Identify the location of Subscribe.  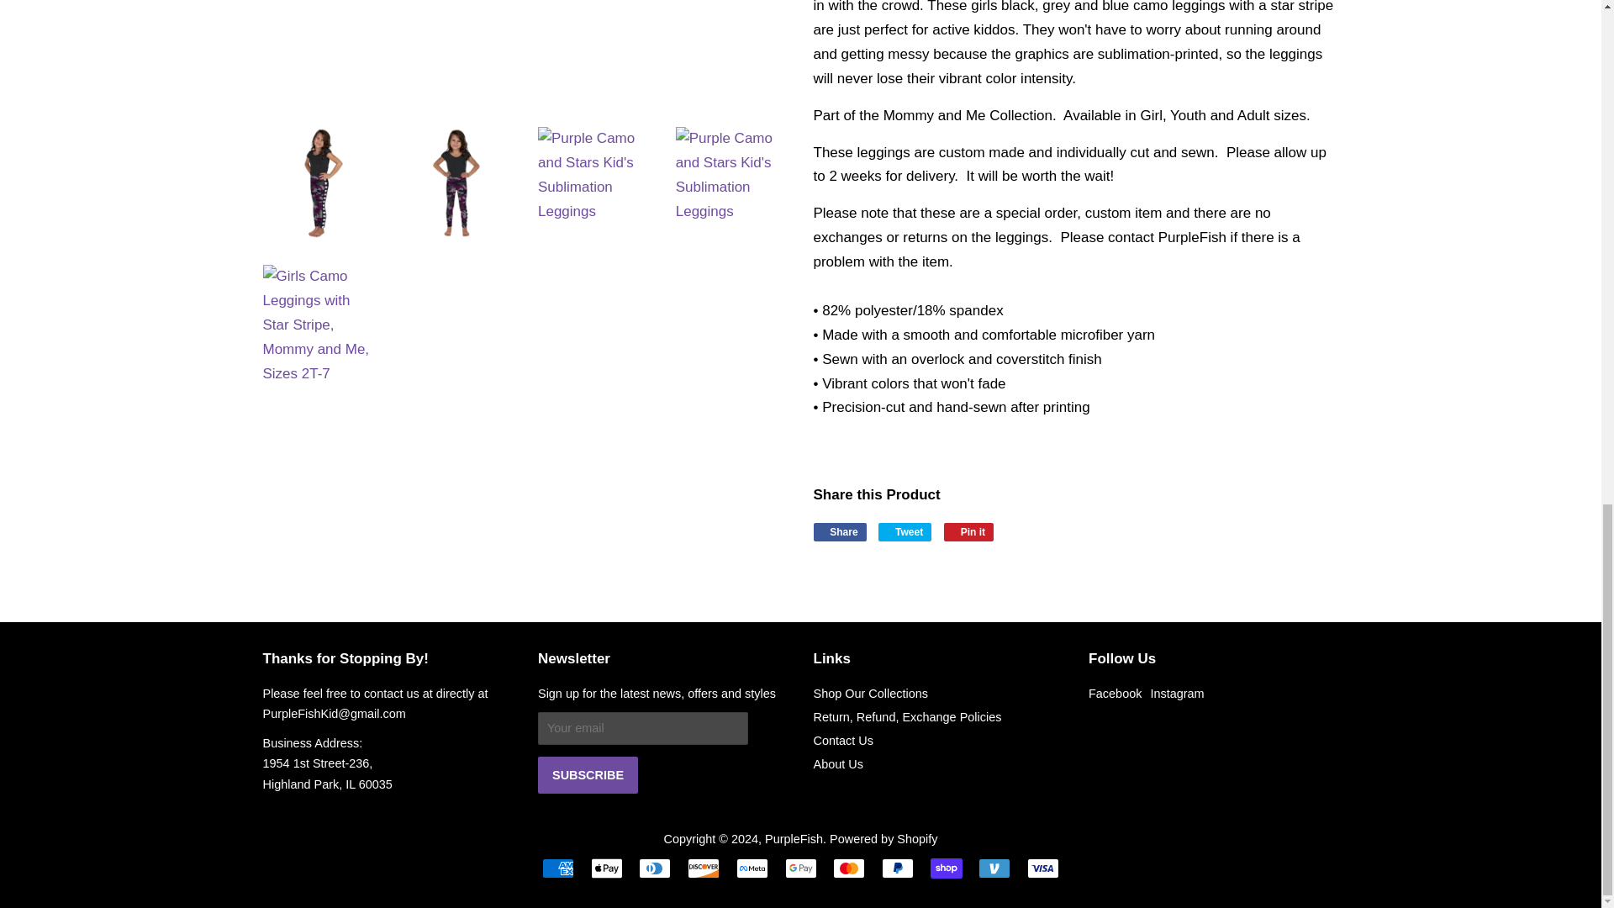
(587, 774).